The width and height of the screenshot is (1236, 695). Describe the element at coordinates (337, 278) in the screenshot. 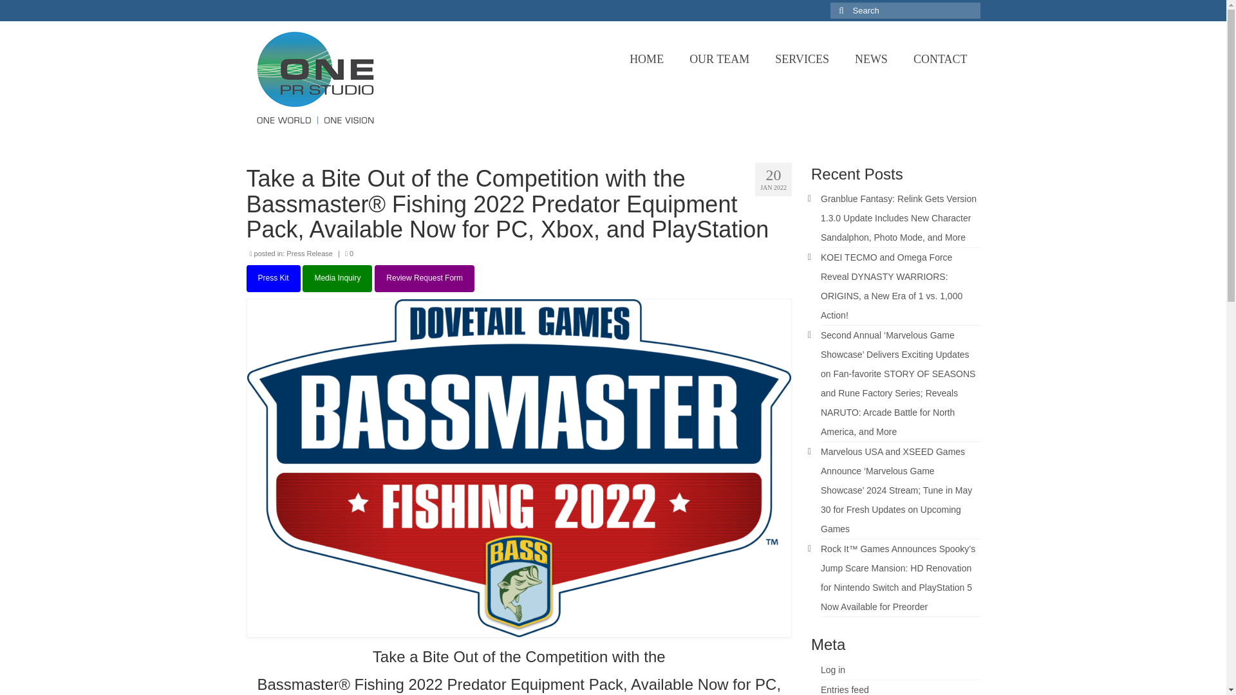

I see `Media Inquiry` at that location.